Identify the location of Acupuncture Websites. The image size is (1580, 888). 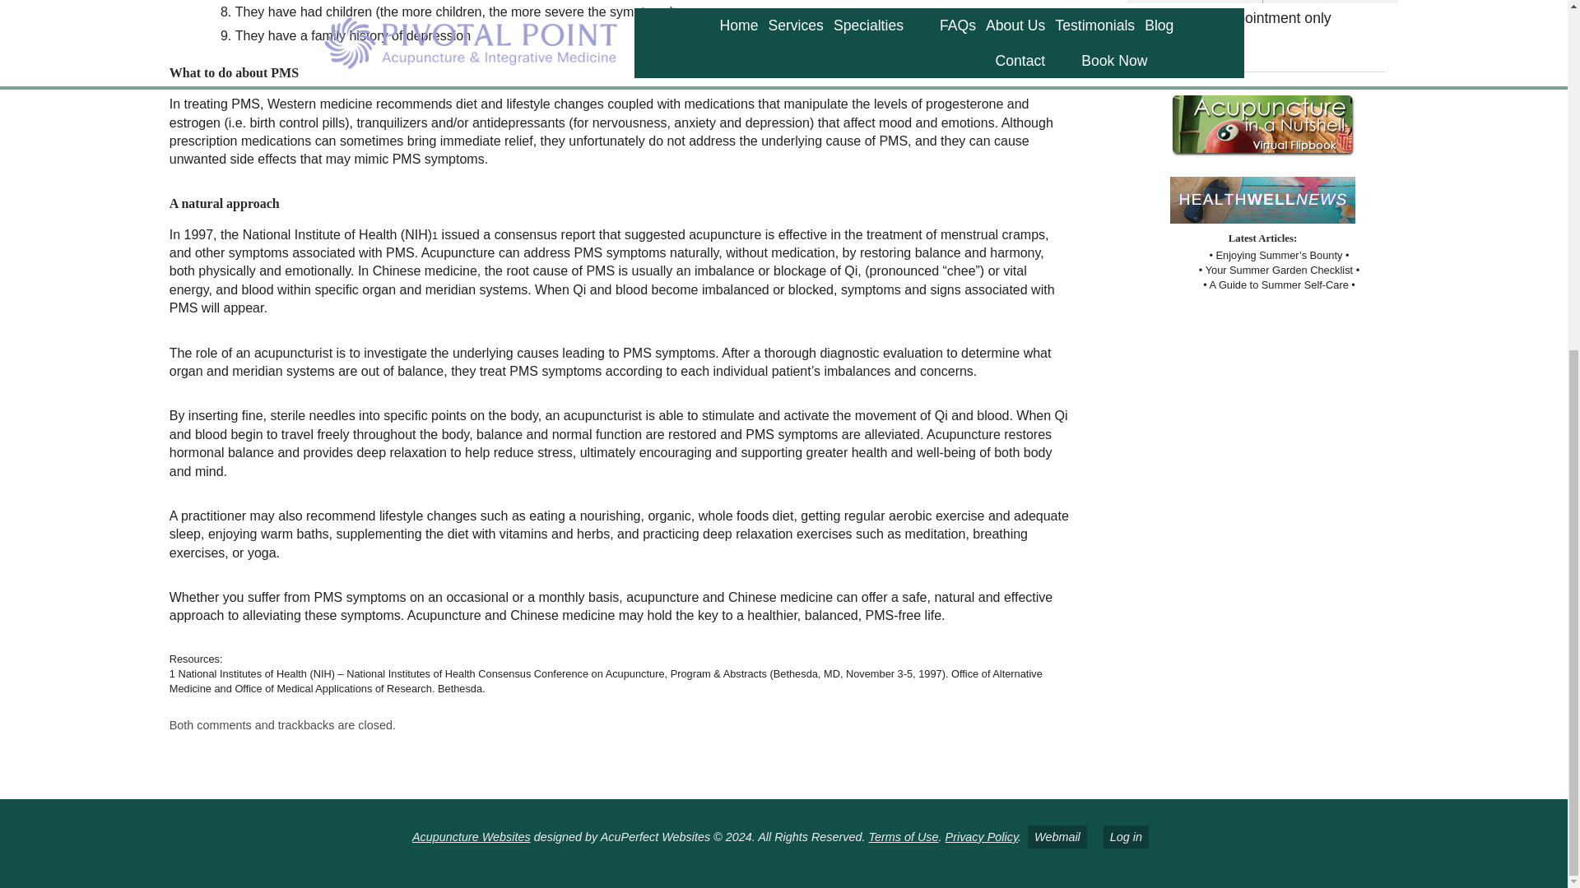
(472, 837).